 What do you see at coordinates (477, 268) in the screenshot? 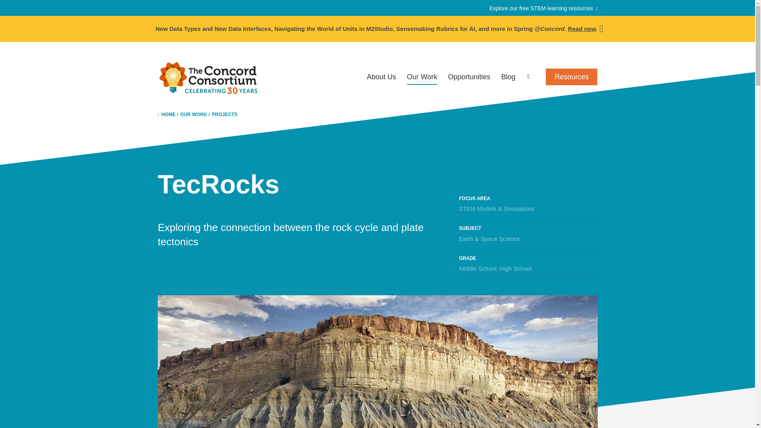
I see `Middle School` at bounding box center [477, 268].